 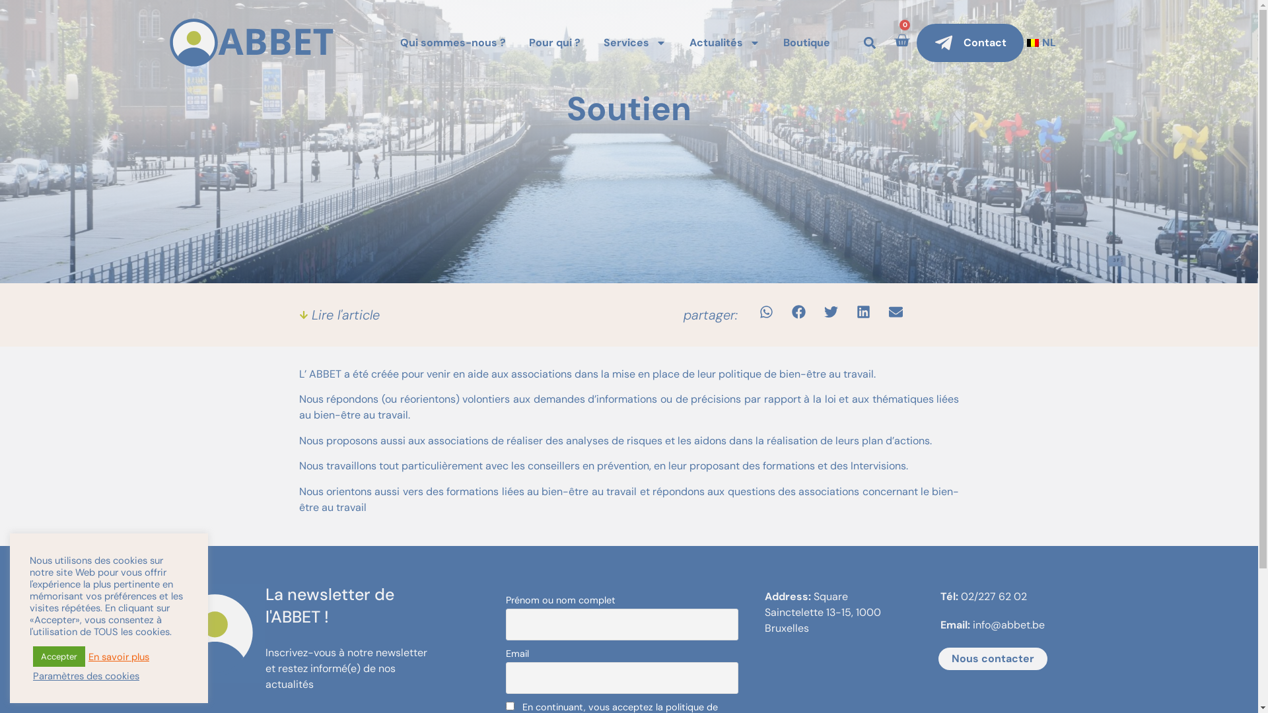 I want to click on Contact, so click(x=970, y=43).